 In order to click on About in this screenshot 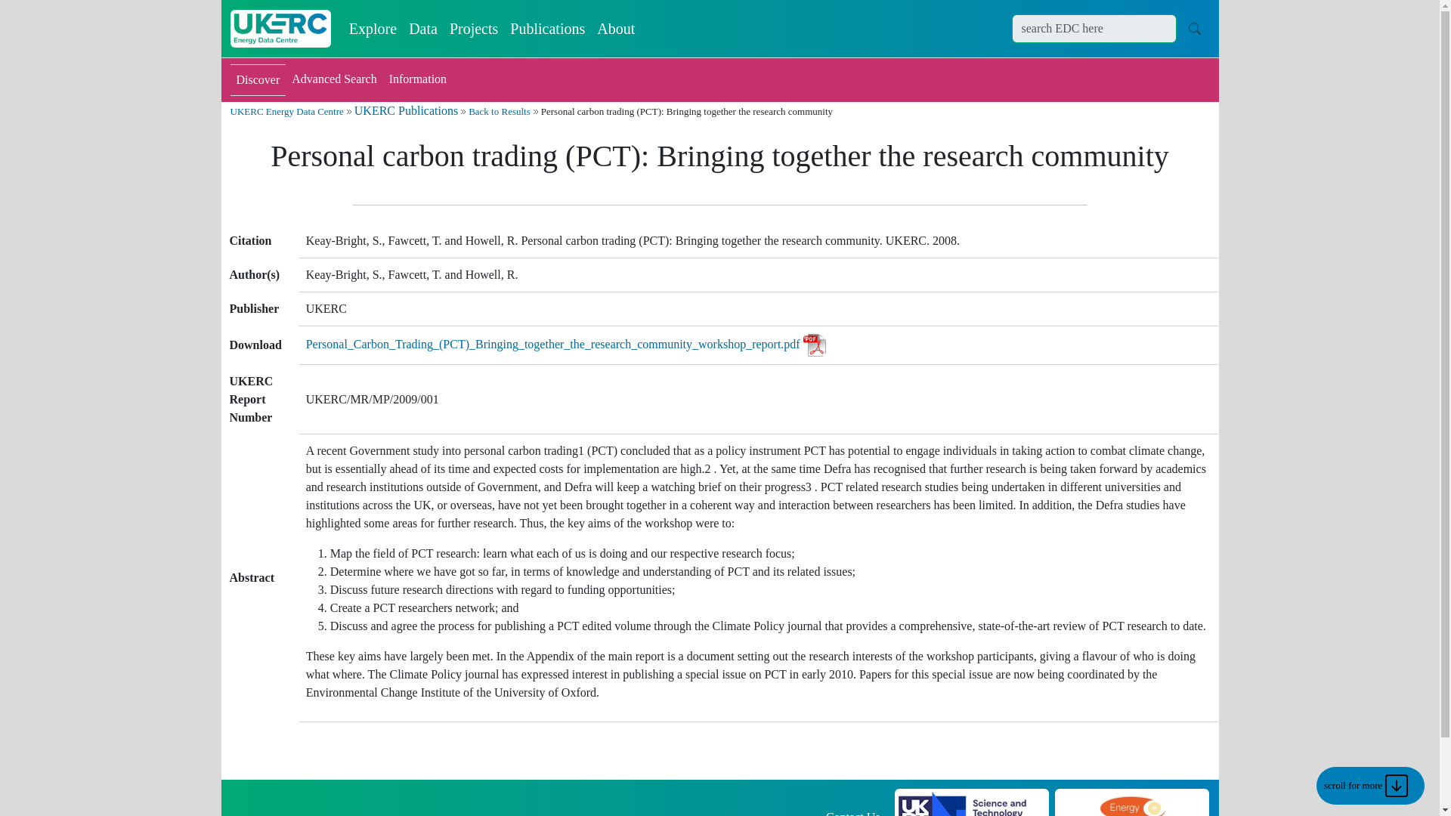, I will do `click(615, 29)`.